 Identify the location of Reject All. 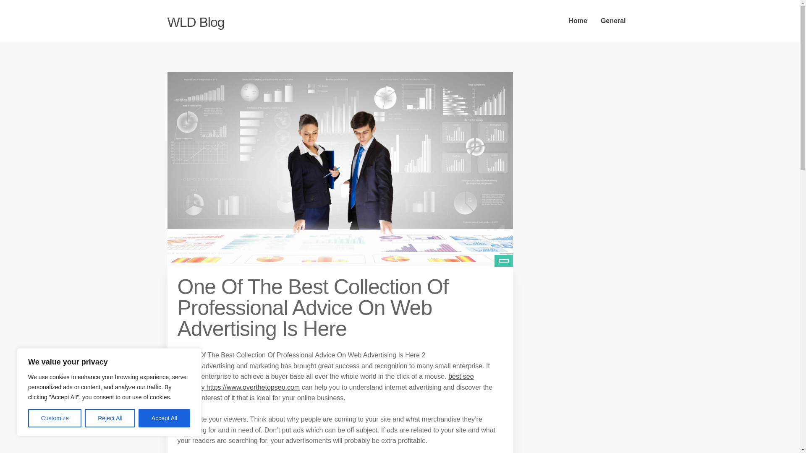
(110, 418).